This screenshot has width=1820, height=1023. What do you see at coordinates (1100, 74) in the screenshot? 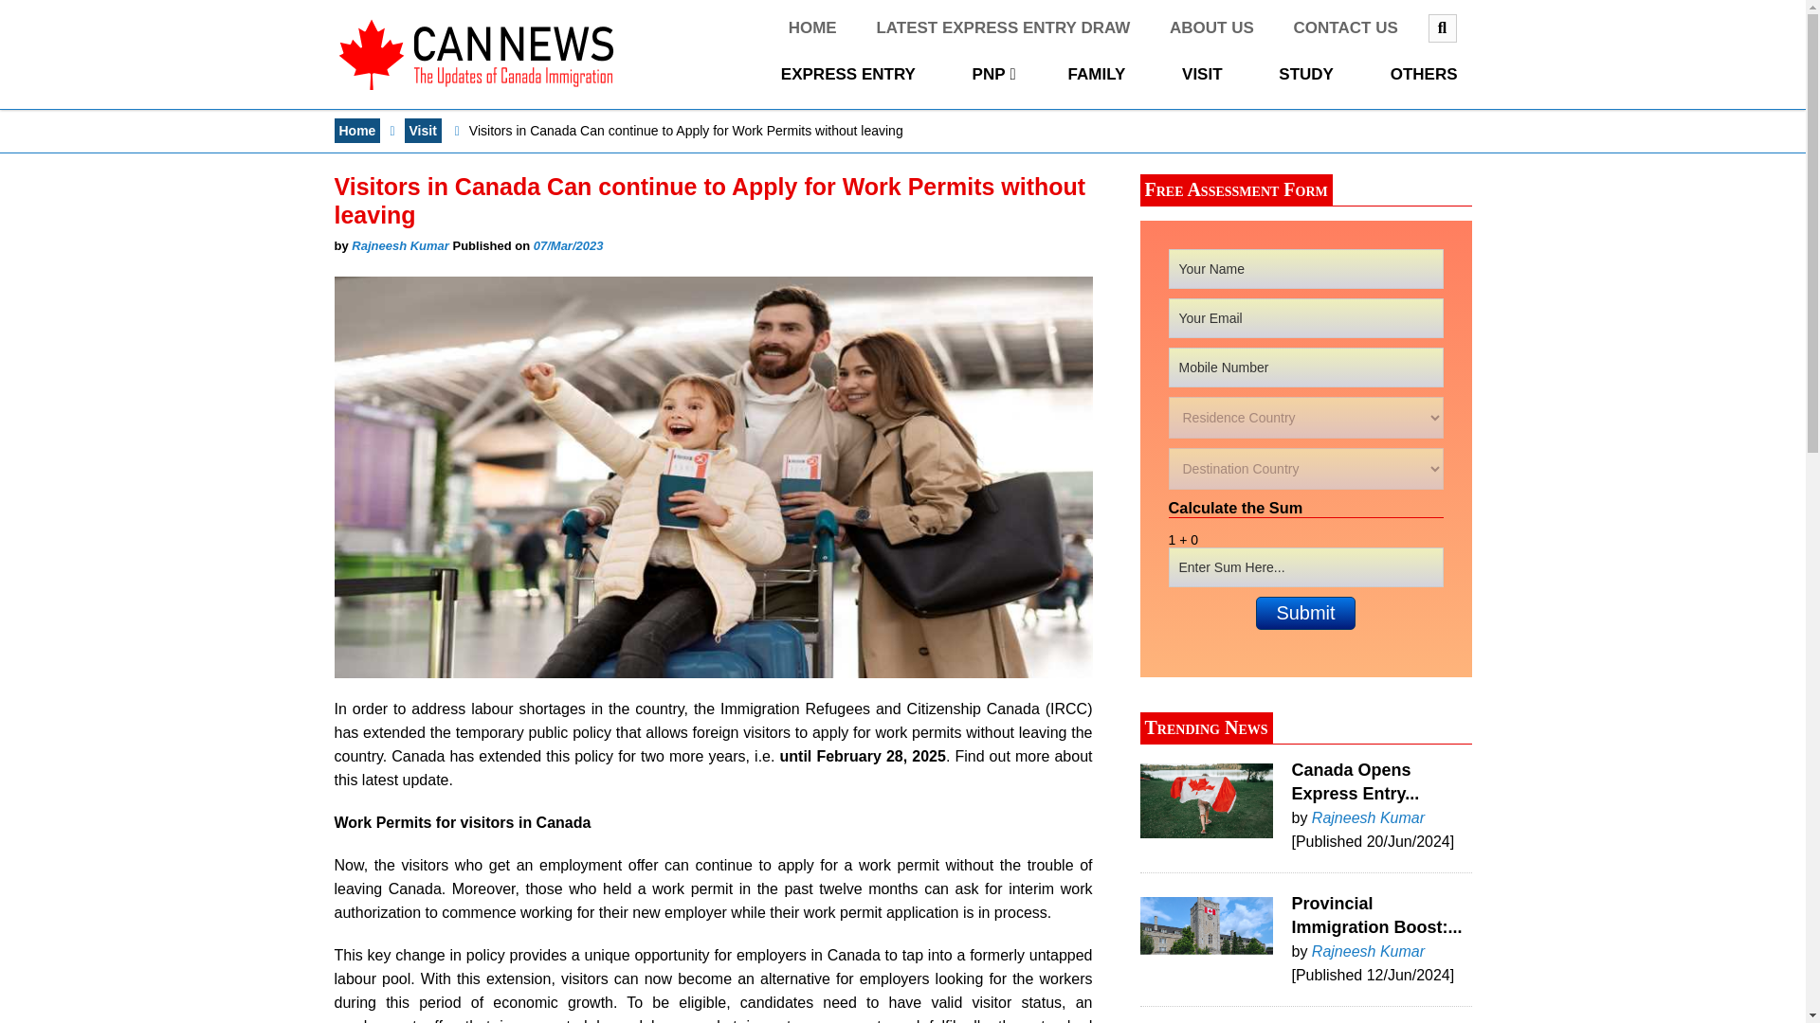
I see `FAMILY` at bounding box center [1100, 74].